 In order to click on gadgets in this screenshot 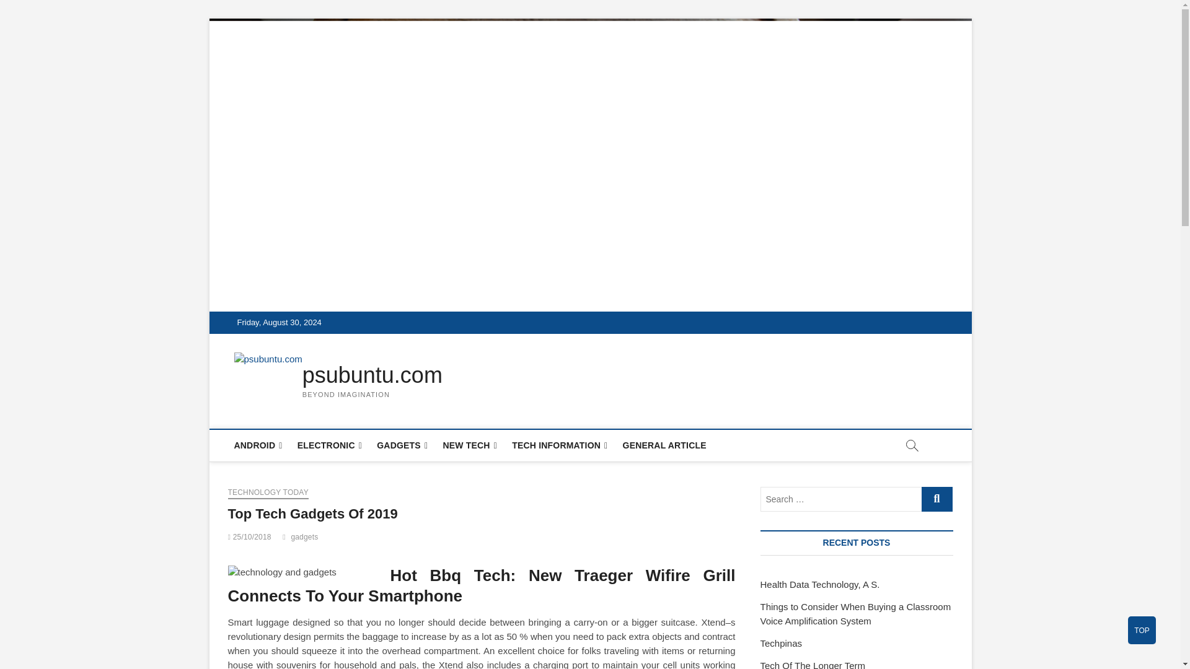, I will do `click(306, 538)`.